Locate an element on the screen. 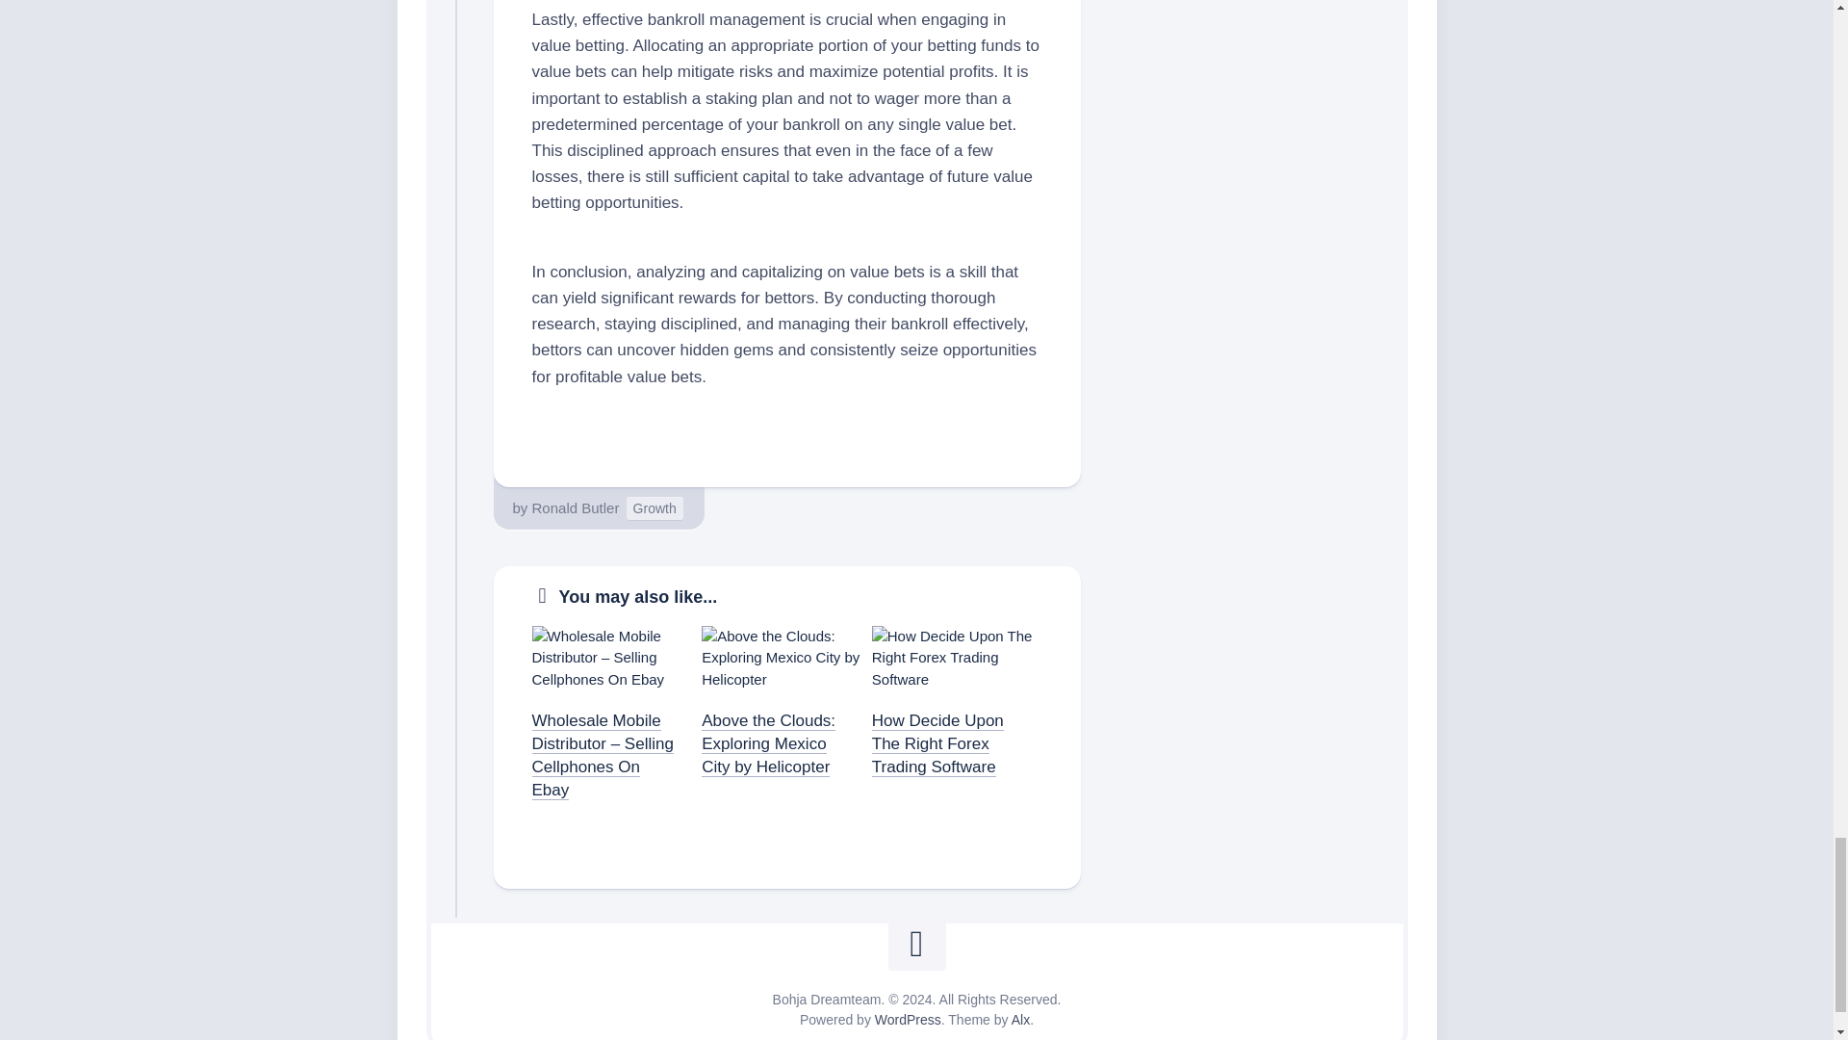  Growth is located at coordinates (654, 508).